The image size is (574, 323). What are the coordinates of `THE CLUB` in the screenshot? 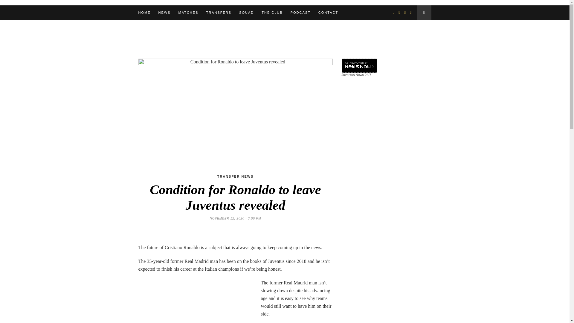 It's located at (272, 13).